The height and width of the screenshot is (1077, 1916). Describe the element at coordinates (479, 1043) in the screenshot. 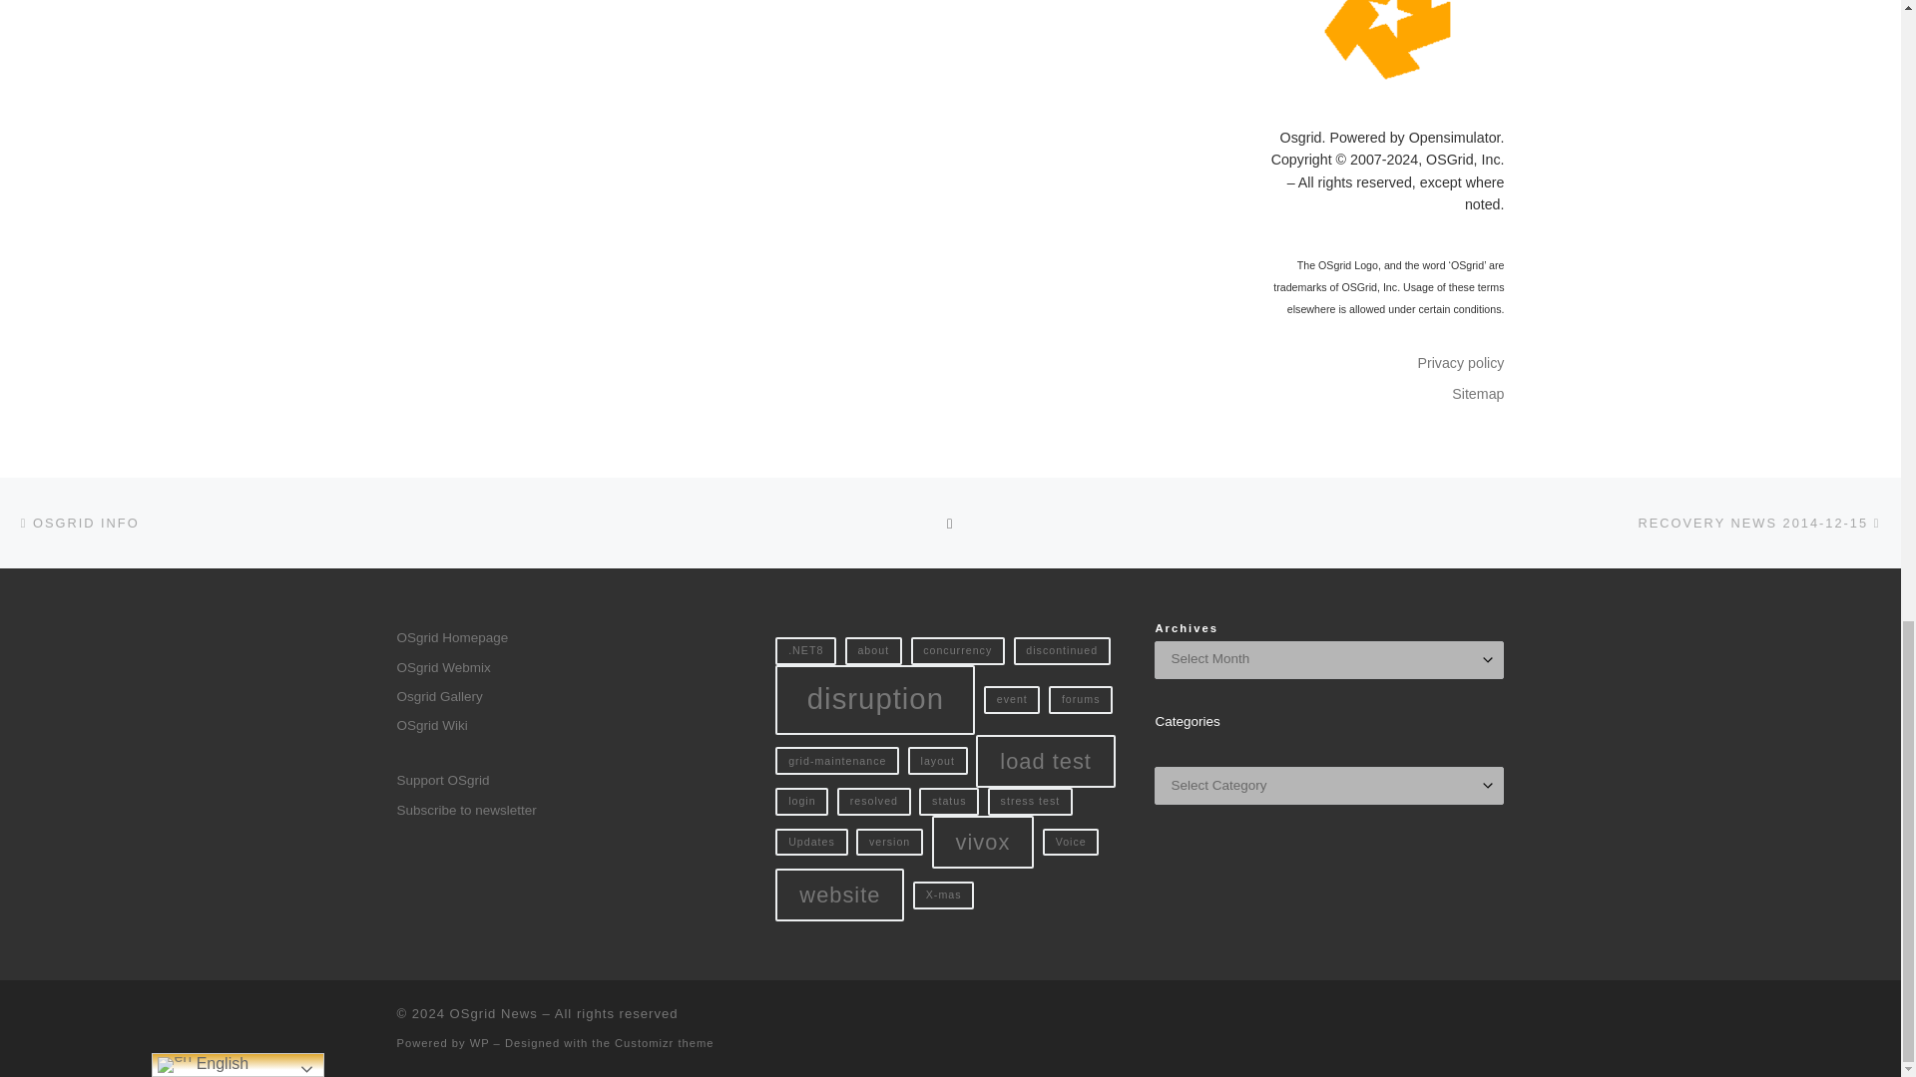

I see `Powered by WordPress` at that location.